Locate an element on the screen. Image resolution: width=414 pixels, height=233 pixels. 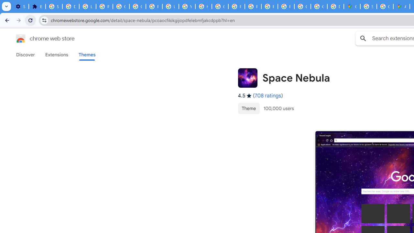
Theme is located at coordinates (248, 108).